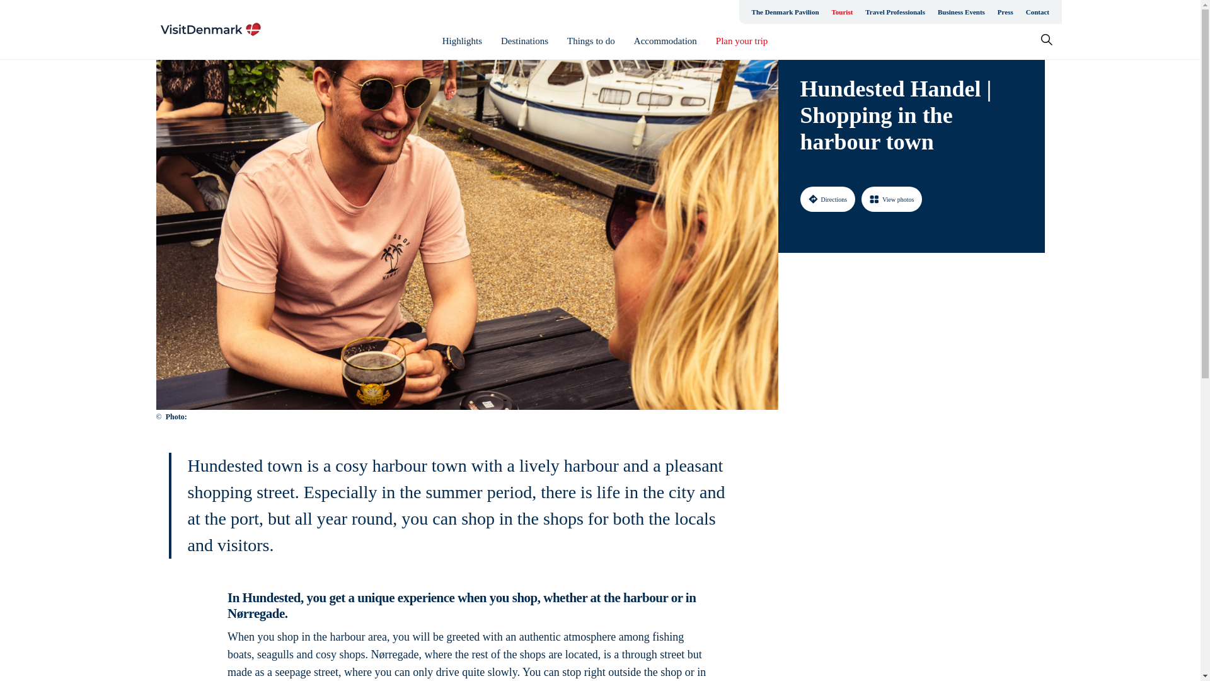 This screenshot has width=1210, height=681. I want to click on Highlights, so click(462, 41).